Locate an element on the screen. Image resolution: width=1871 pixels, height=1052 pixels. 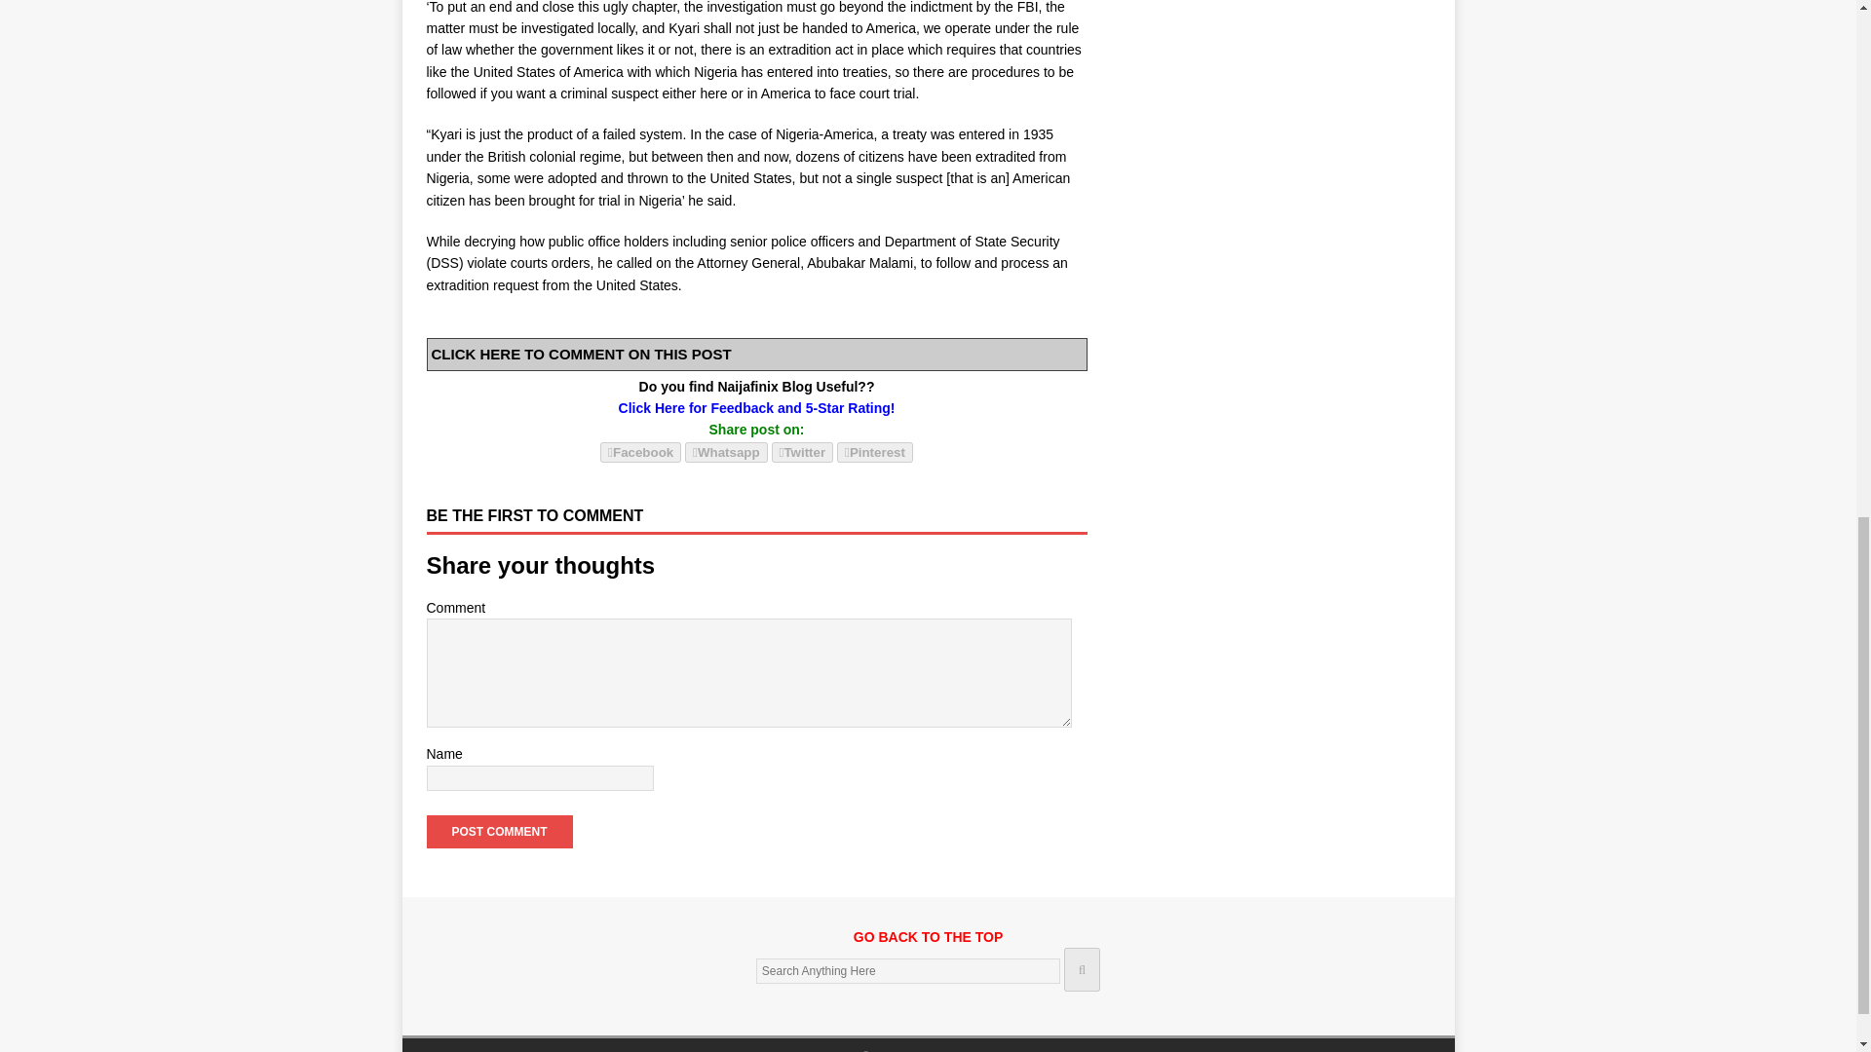
Whatsapp is located at coordinates (725, 451).